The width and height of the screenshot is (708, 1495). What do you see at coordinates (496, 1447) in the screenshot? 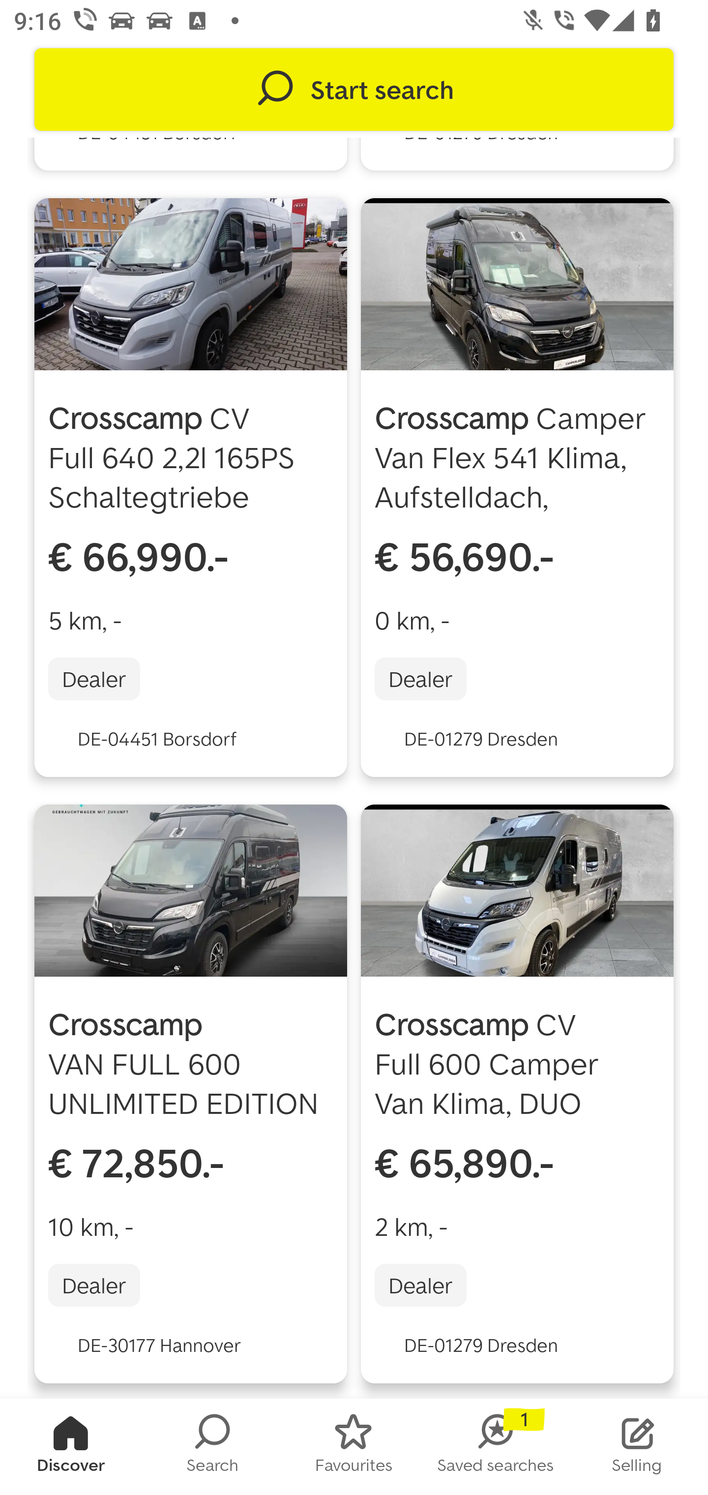
I see `SAVED_SEARCHES Saved searches 1` at bounding box center [496, 1447].